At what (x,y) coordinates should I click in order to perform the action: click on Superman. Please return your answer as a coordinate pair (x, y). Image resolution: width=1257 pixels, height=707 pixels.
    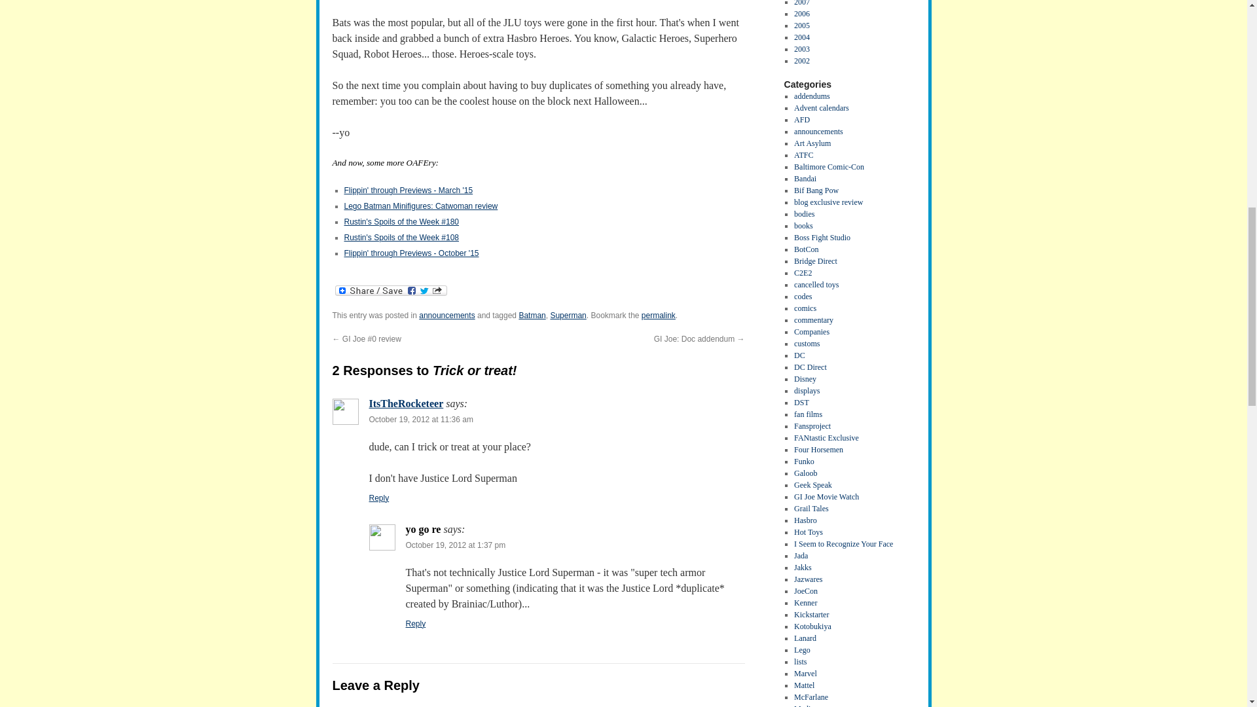
    Looking at the image, I should click on (568, 316).